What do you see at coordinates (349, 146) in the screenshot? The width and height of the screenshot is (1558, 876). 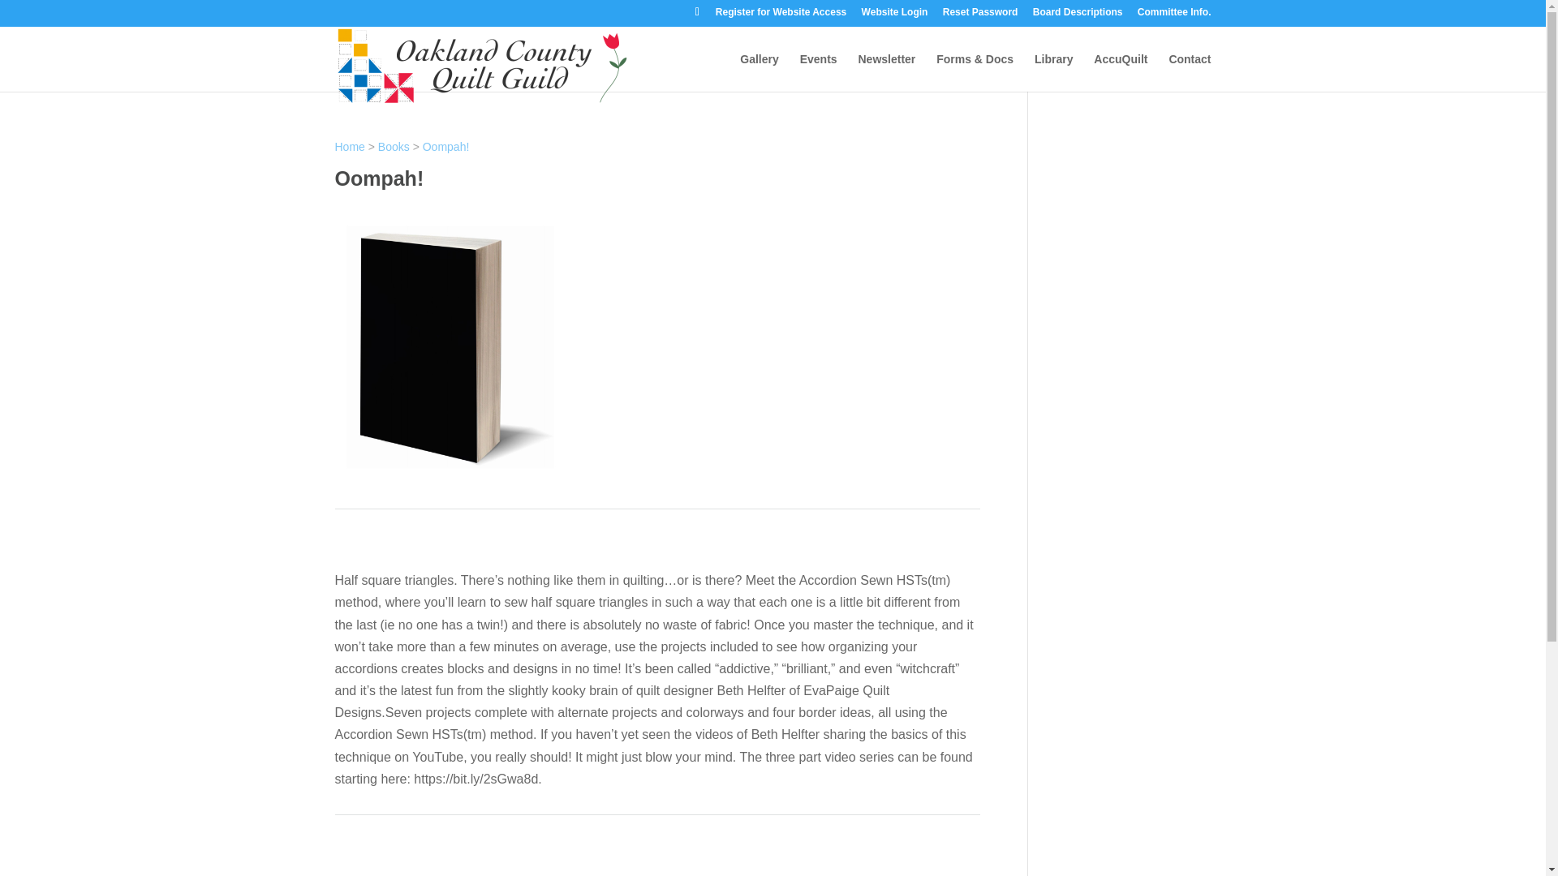 I see `Home` at bounding box center [349, 146].